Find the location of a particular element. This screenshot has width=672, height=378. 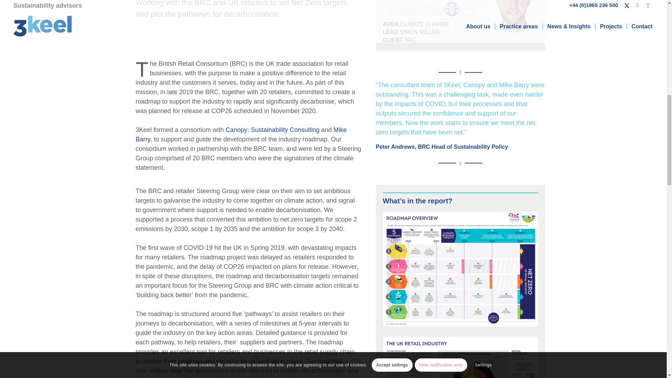

BRC is located at coordinates (410, 40).